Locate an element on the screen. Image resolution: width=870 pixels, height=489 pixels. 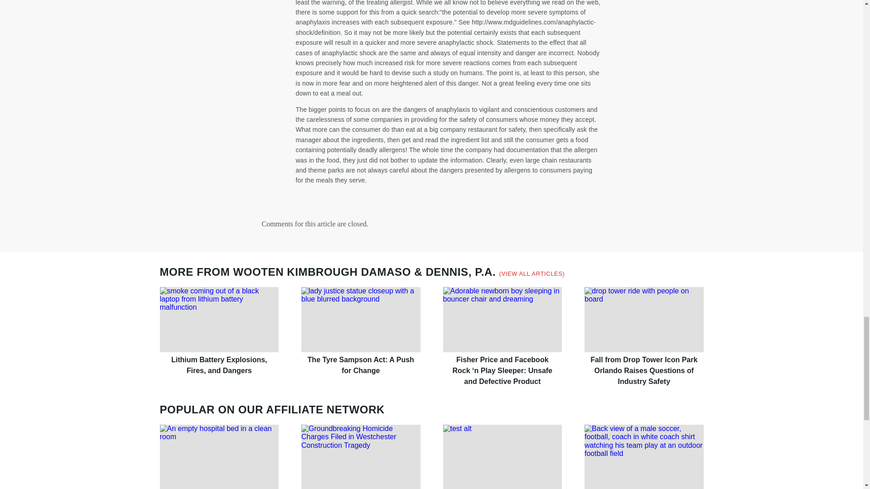
The Tyre Sampson Act: A Push for Change is located at coordinates (361, 319).